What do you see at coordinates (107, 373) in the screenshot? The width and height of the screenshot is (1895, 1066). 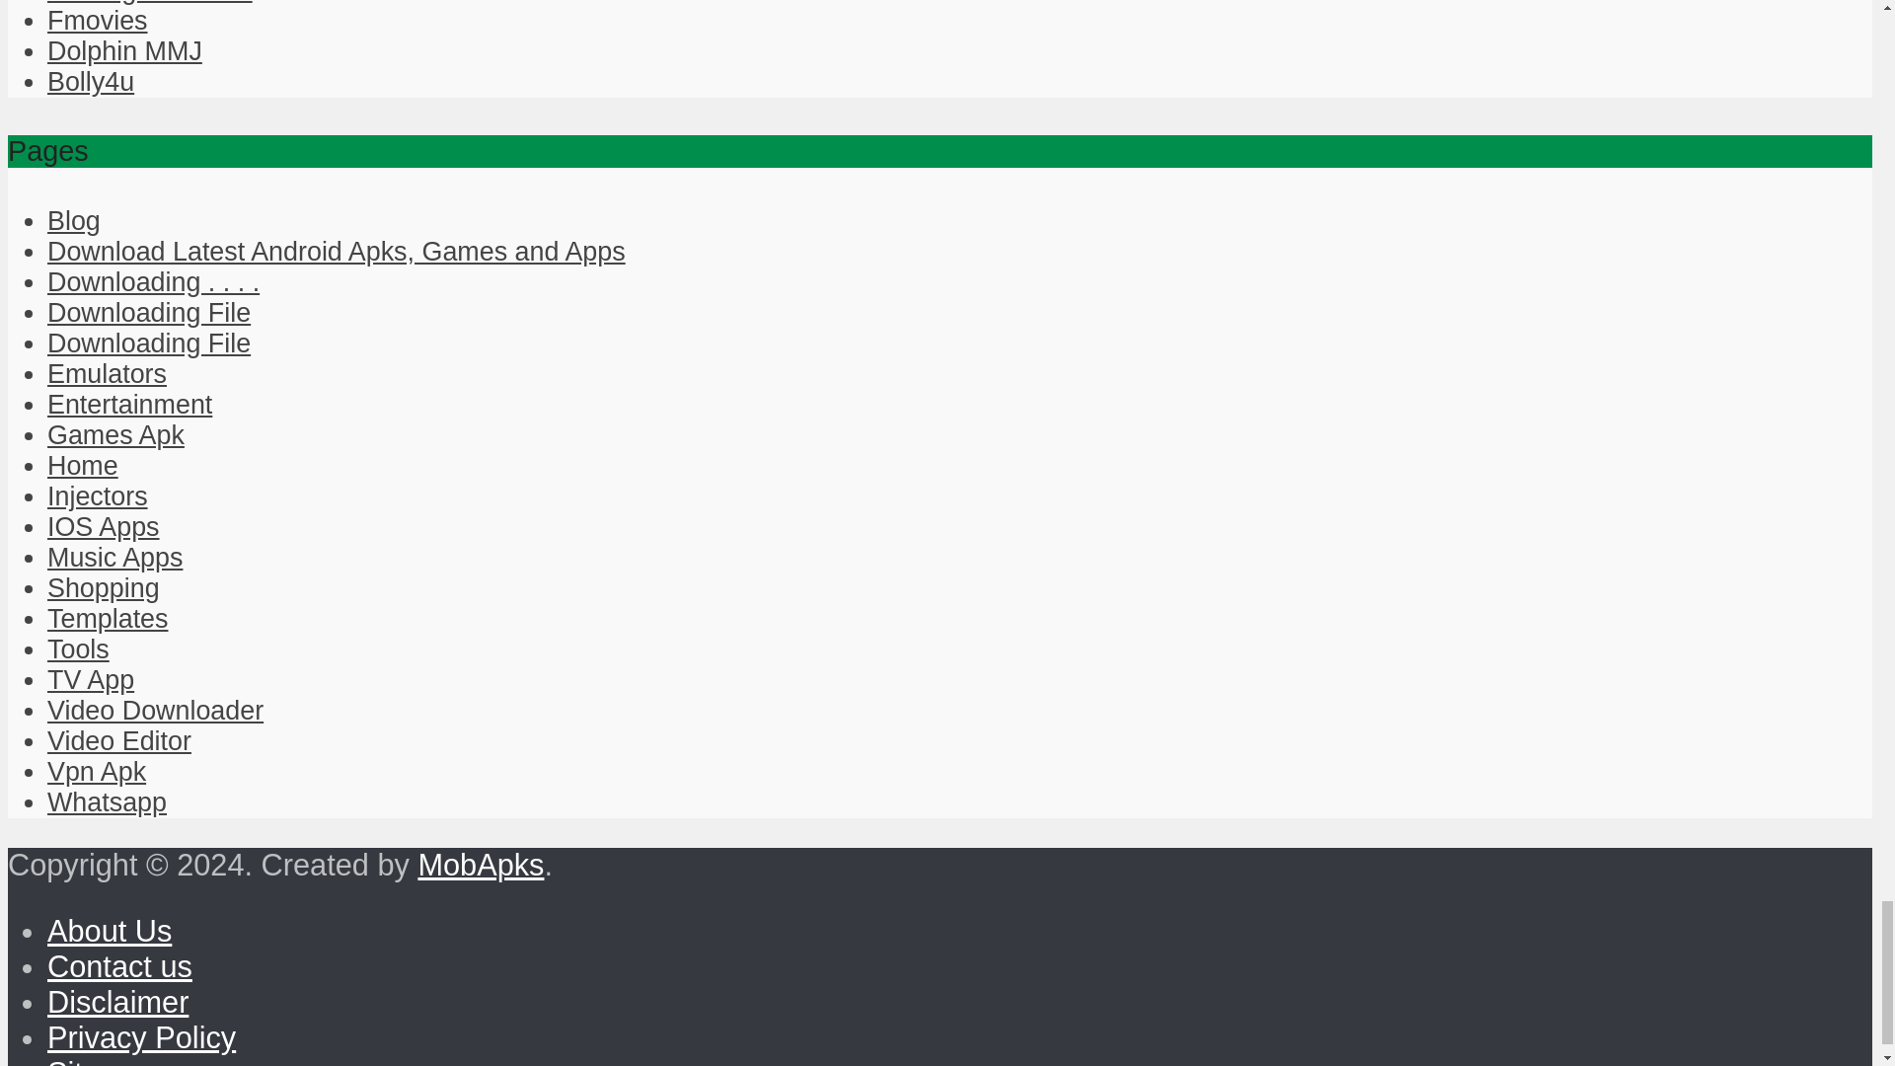 I see `Emulators` at bounding box center [107, 373].